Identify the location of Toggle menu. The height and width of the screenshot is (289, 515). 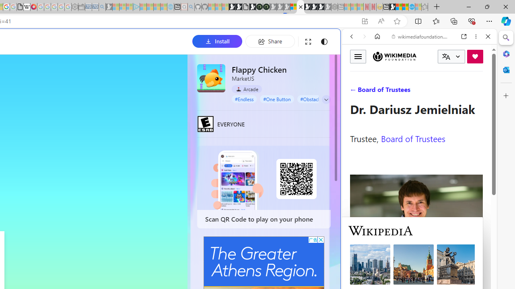
(358, 56).